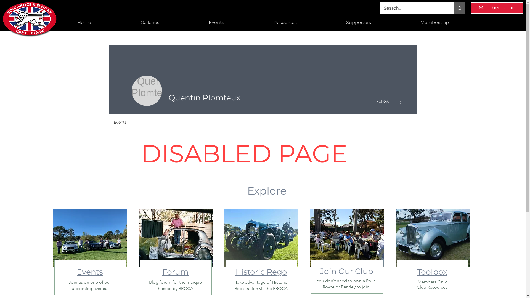 Image resolution: width=530 pixels, height=298 pixels. I want to click on Member Login, so click(497, 8).